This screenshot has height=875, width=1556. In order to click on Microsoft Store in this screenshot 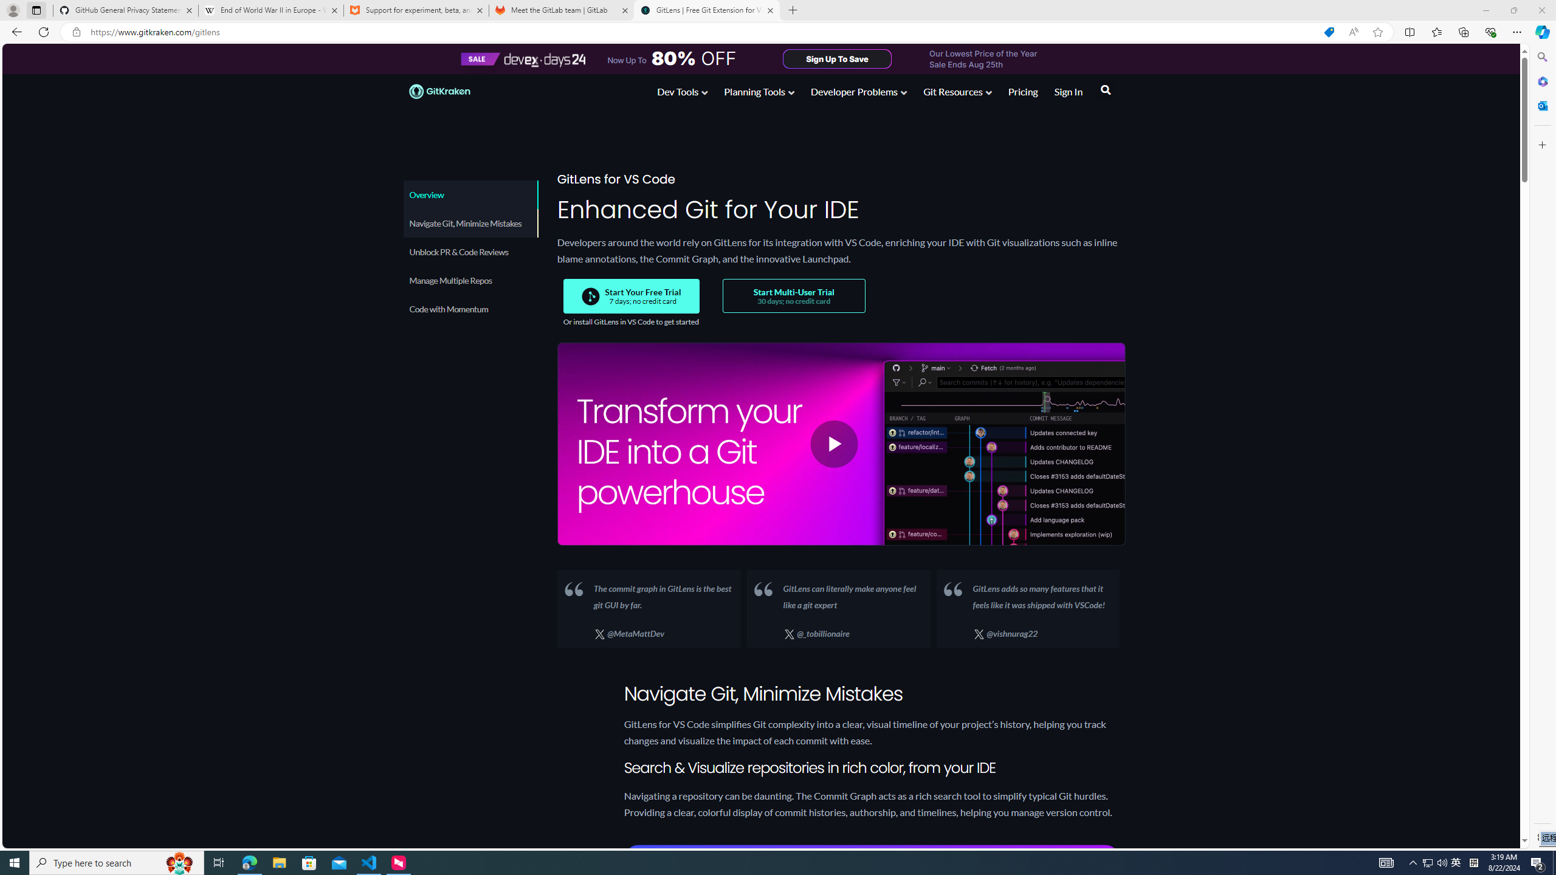, I will do `click(309, 863)`.